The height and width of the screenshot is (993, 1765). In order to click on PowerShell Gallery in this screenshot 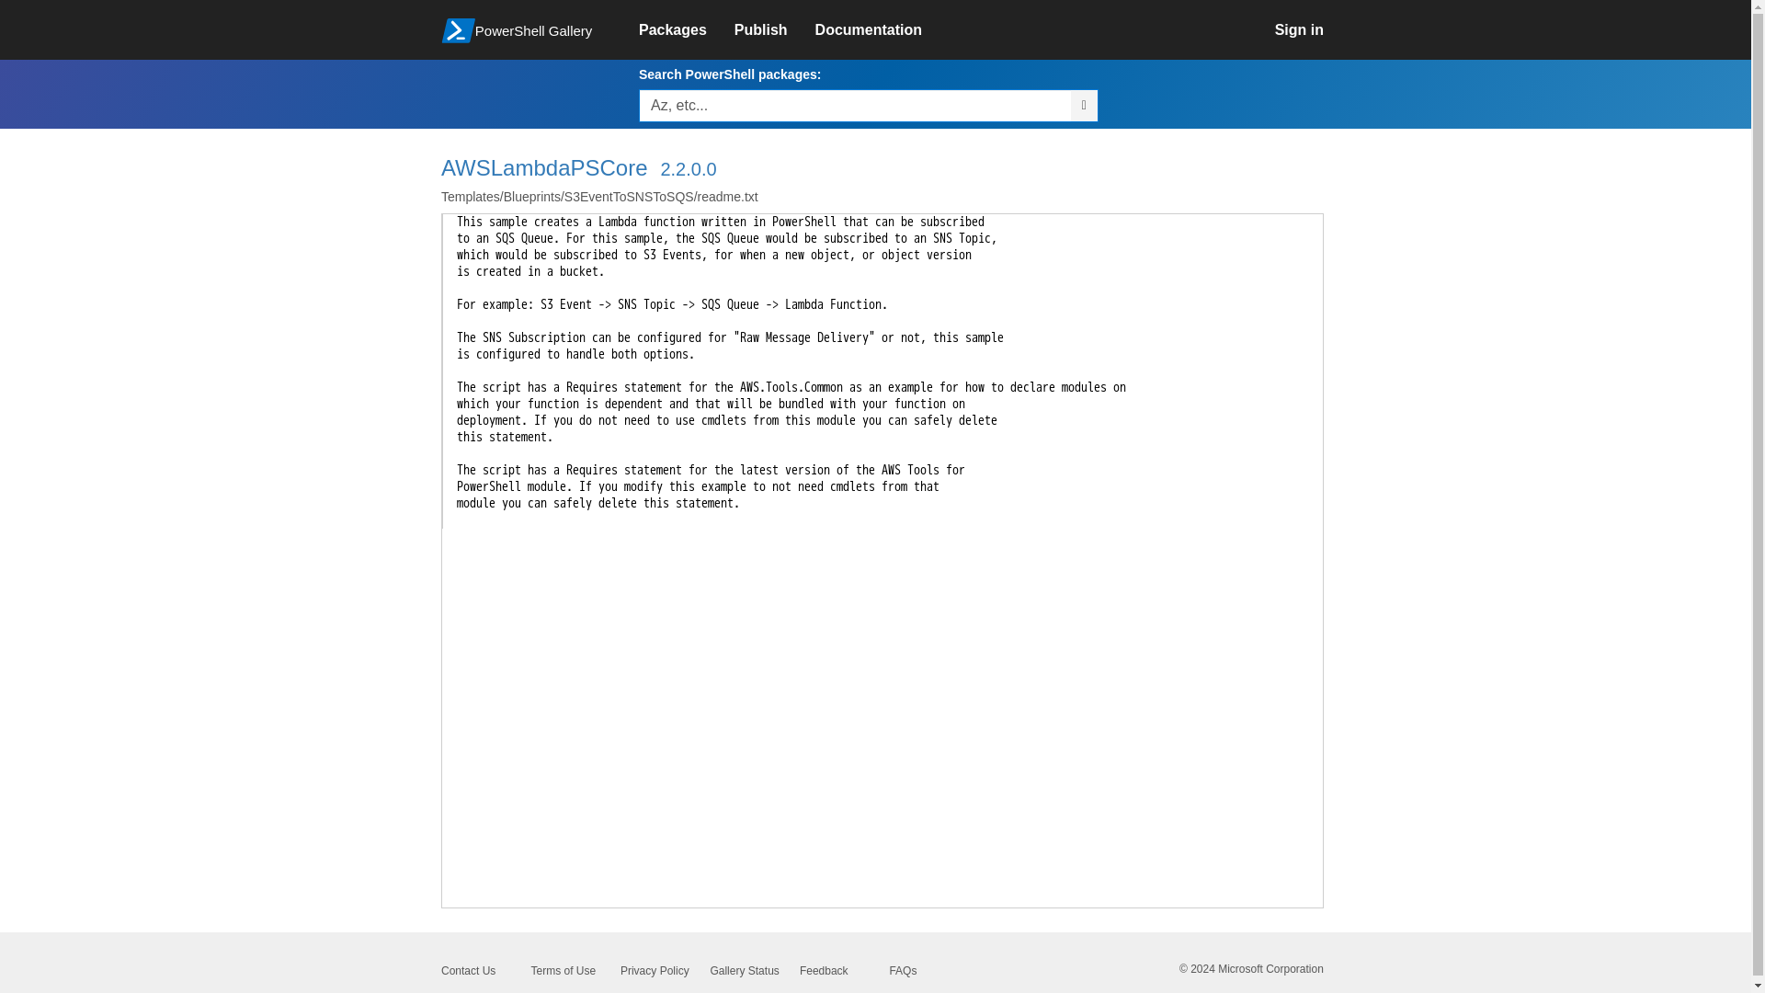, I will do `click(529, 28)`.